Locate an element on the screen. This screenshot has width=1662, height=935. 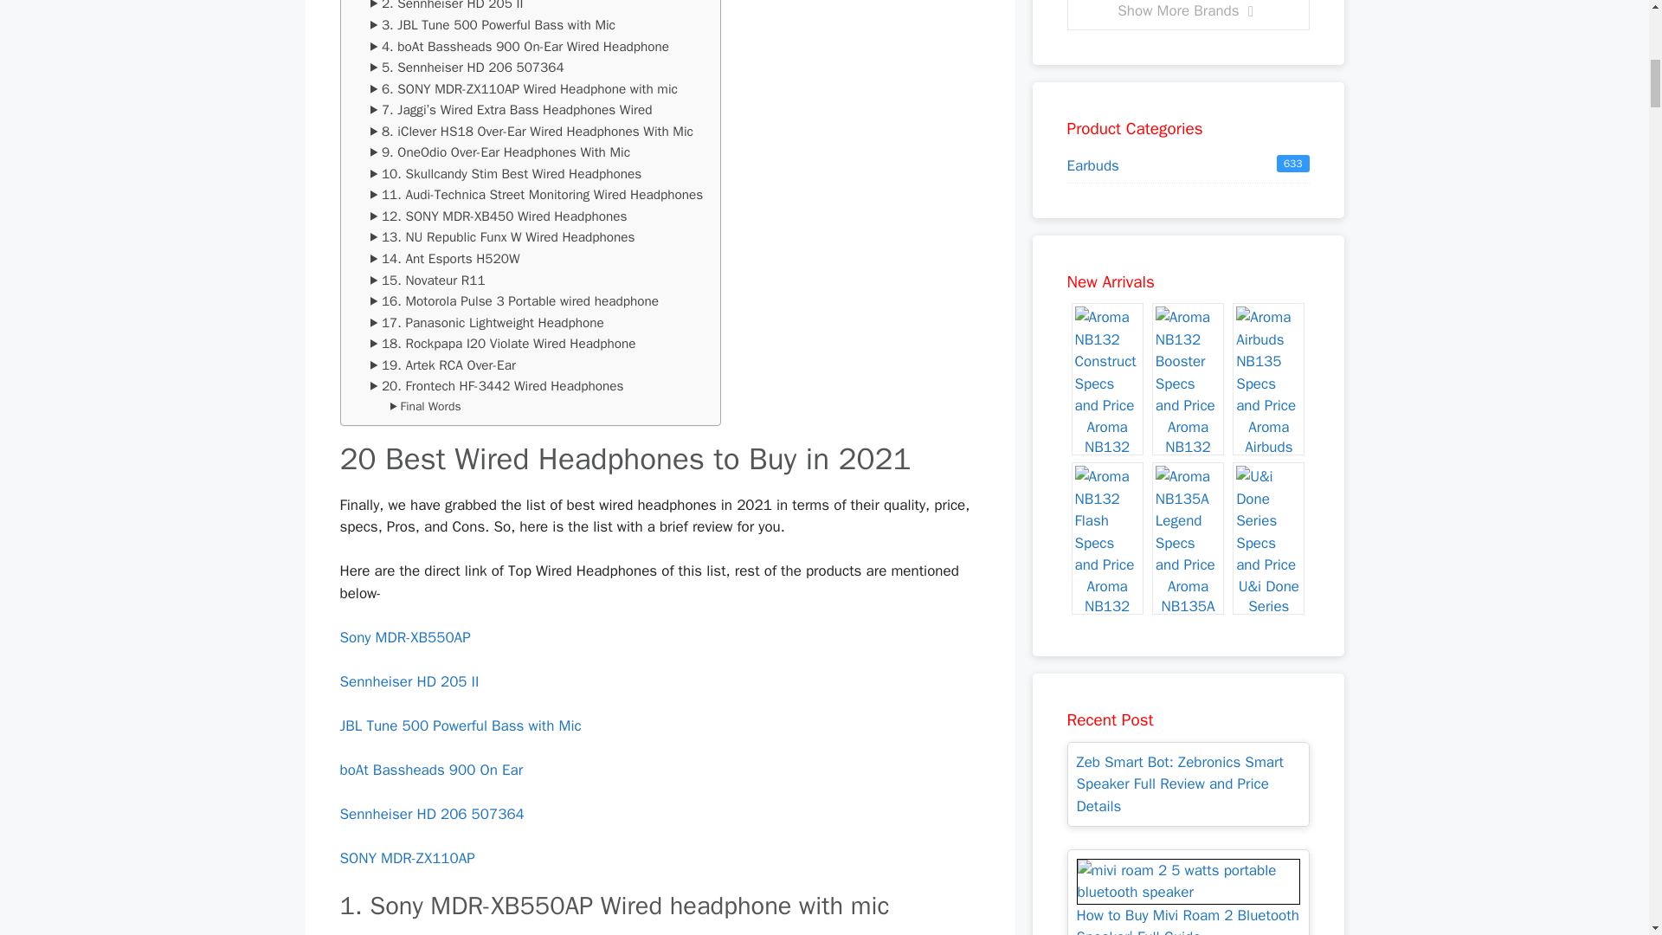
11. Audi-Technica Street Monitoring Wired Headphones is located at coordinates (537, 194).